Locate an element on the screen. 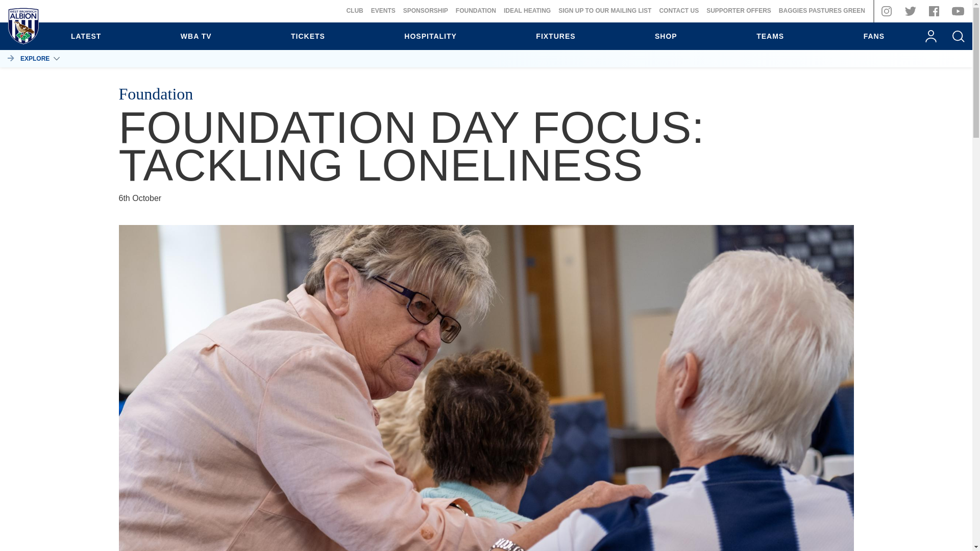 The height and width of the screenshot is (551, 980). SUPPORTER OFFERS is located at coordinates (739, 11).